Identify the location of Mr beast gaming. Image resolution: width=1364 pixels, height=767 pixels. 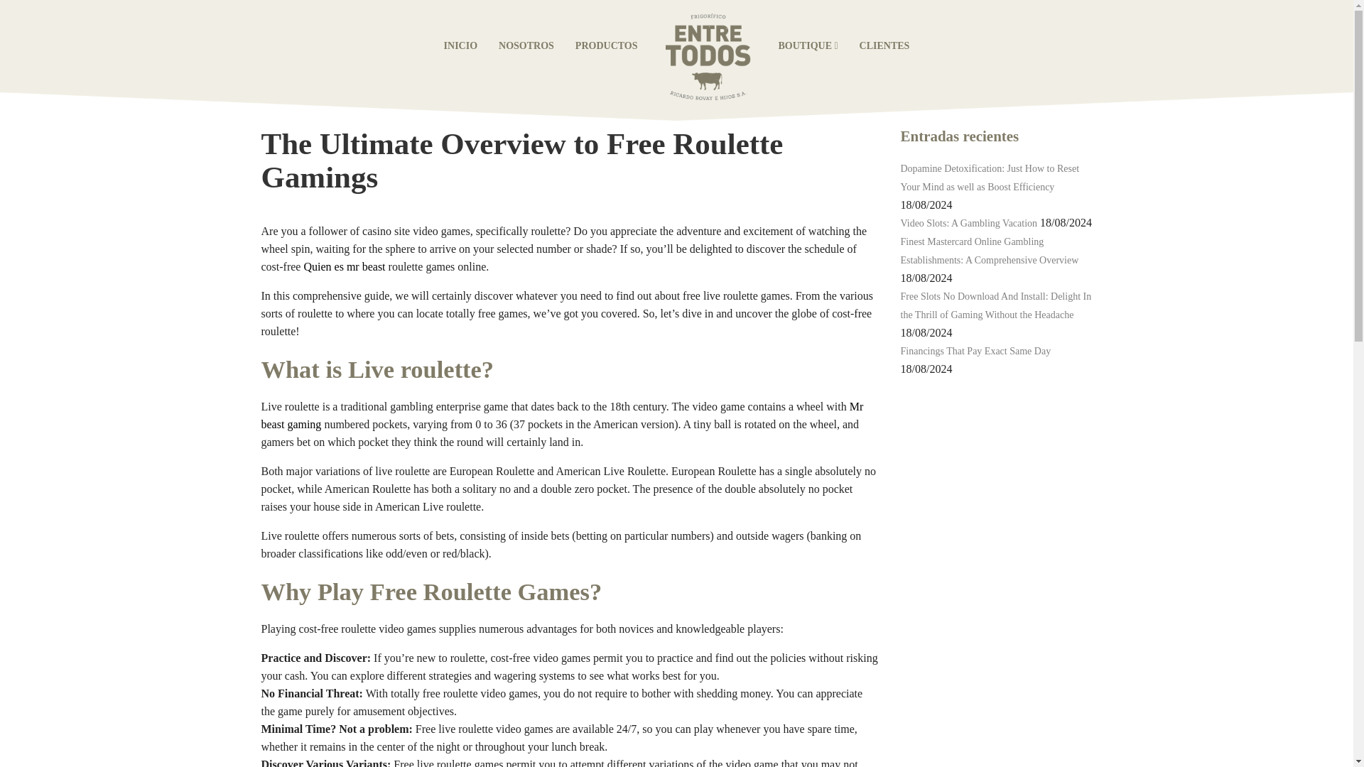
(563, 415).